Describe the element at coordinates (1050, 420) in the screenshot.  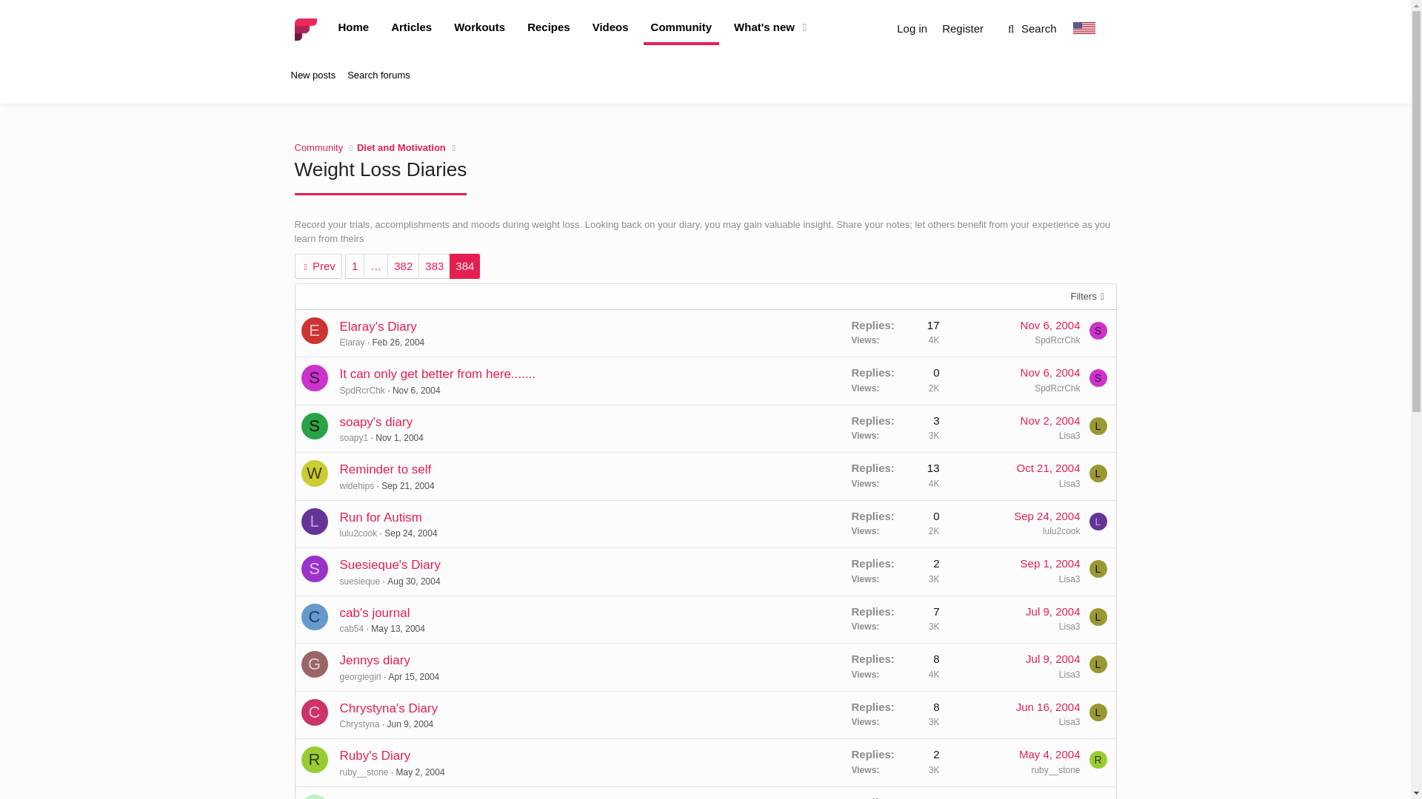
I see `Nov 2, 2004 at 1:34 AM` at that location.